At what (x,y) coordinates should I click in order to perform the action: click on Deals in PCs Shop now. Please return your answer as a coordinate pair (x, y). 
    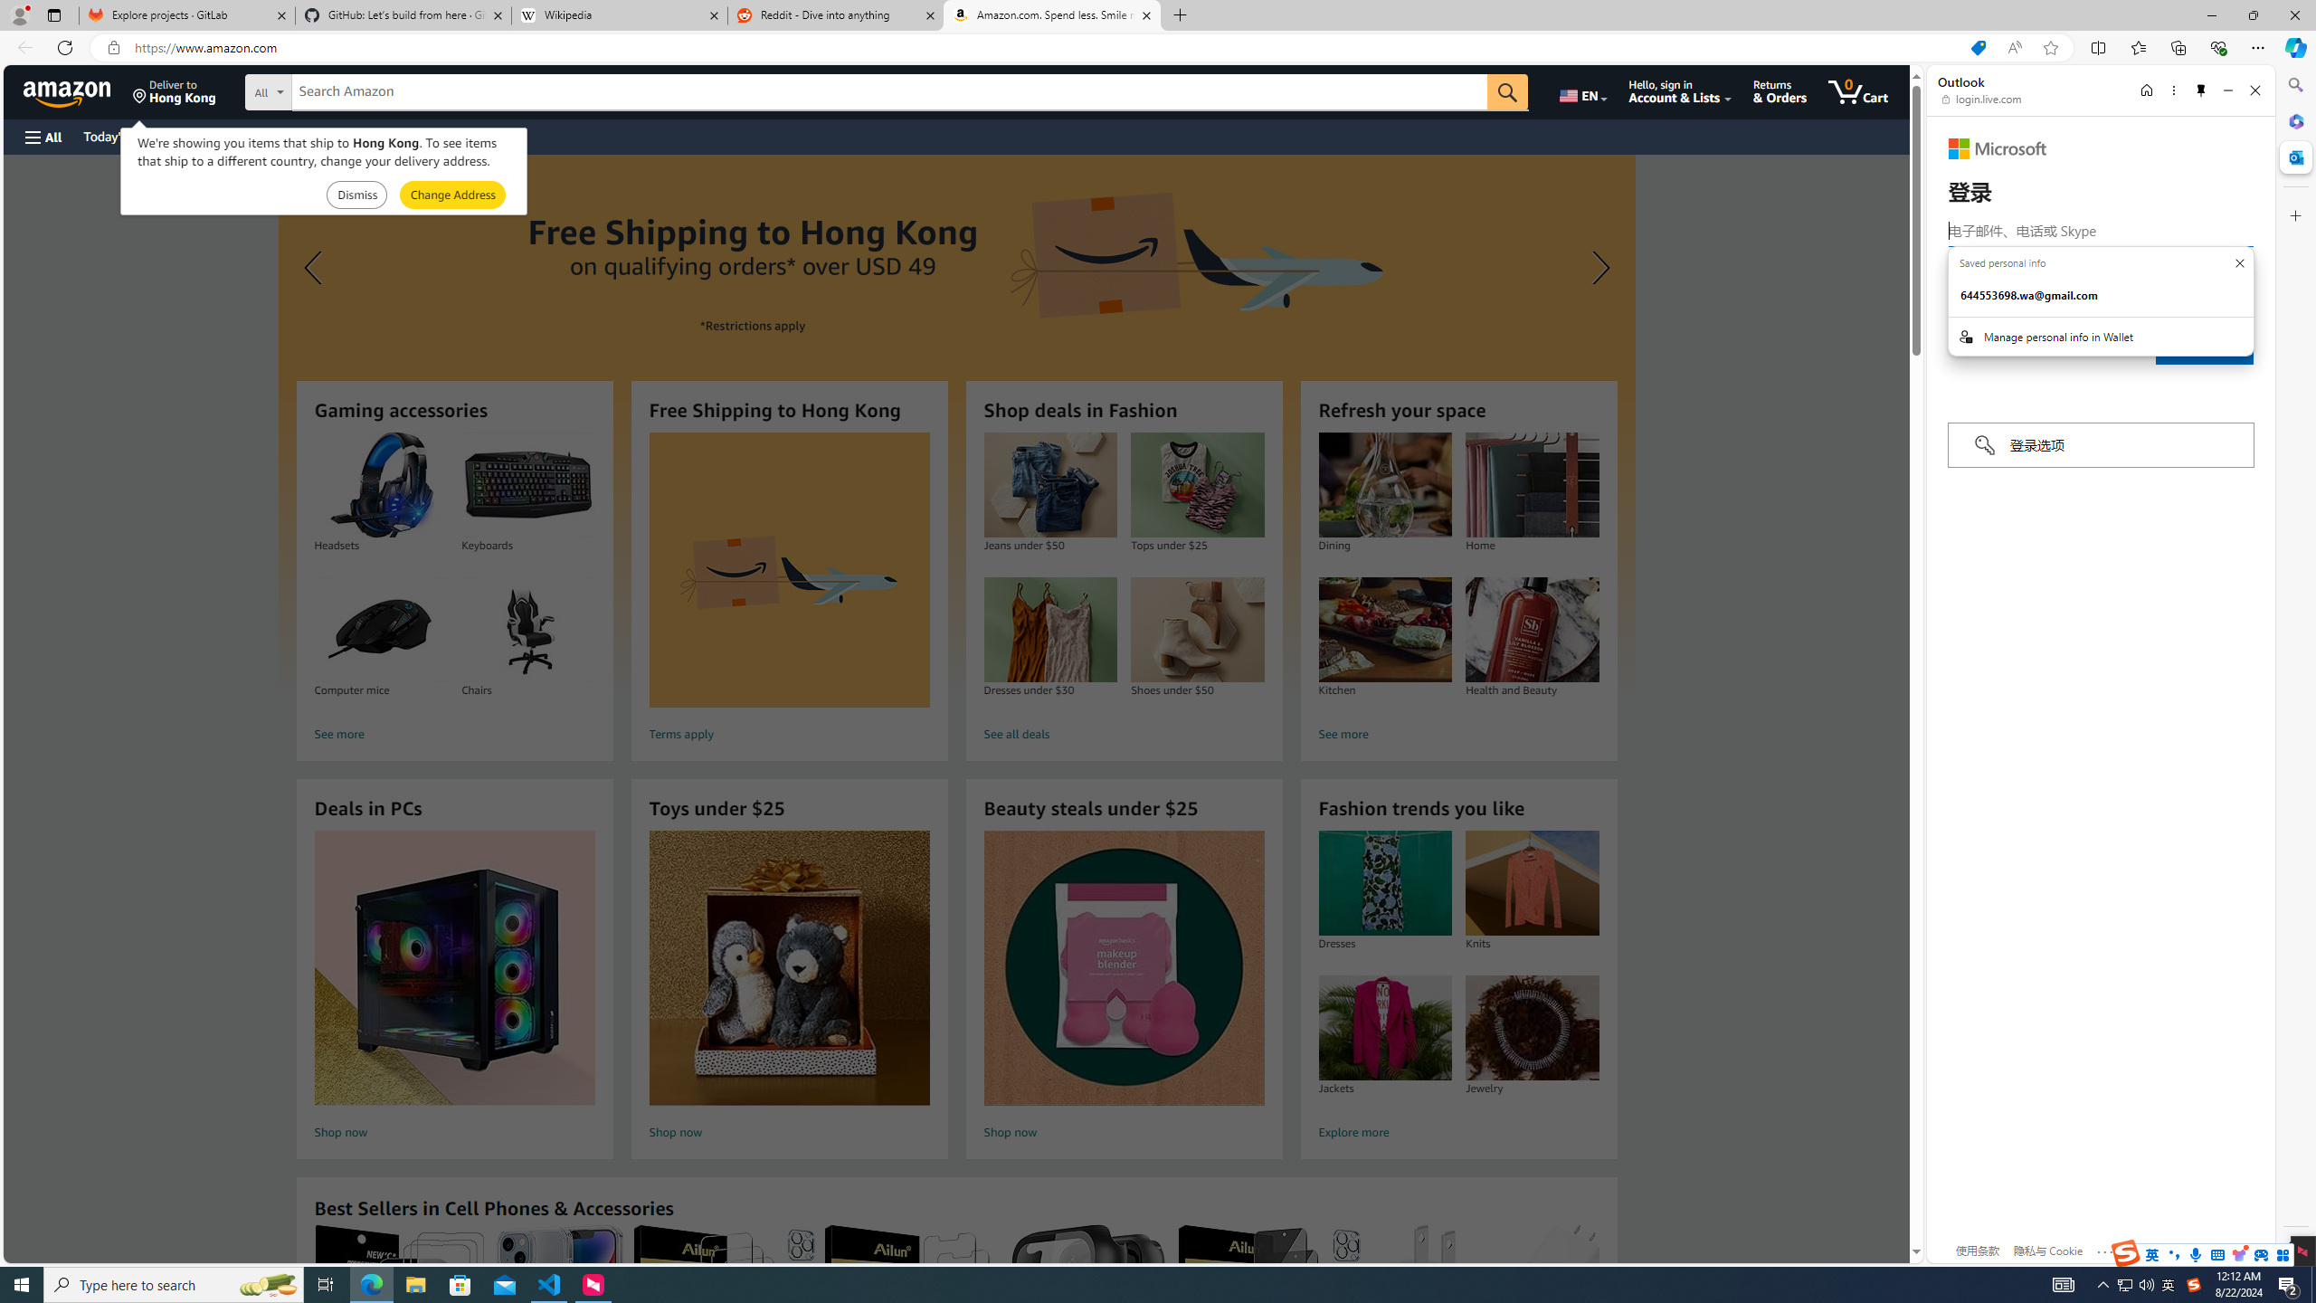
    Looking at the image, I should click on (454, 988).